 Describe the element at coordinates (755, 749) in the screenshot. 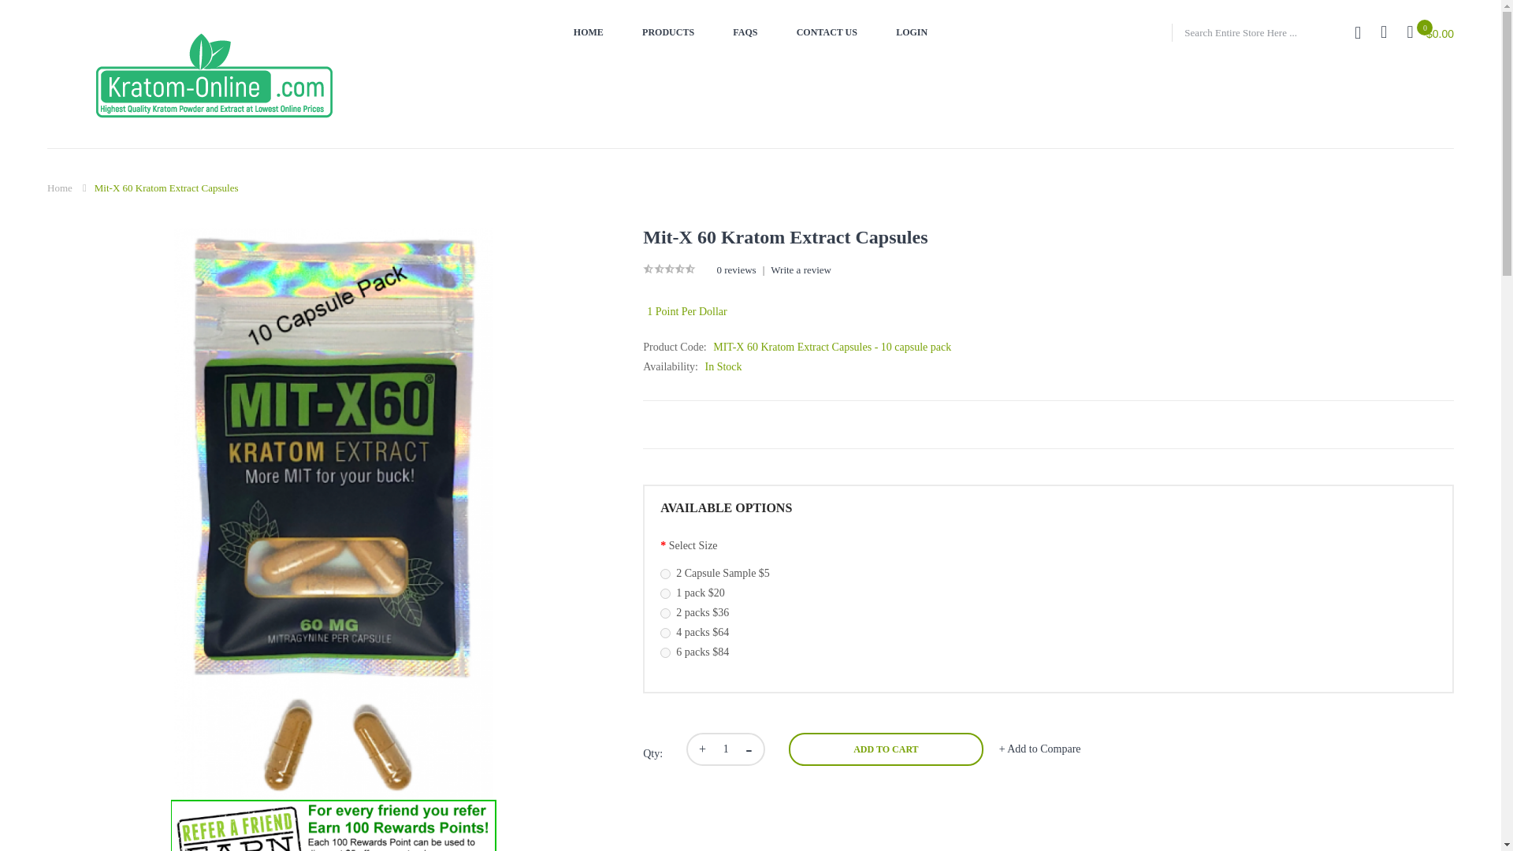

I see `-` at that location.